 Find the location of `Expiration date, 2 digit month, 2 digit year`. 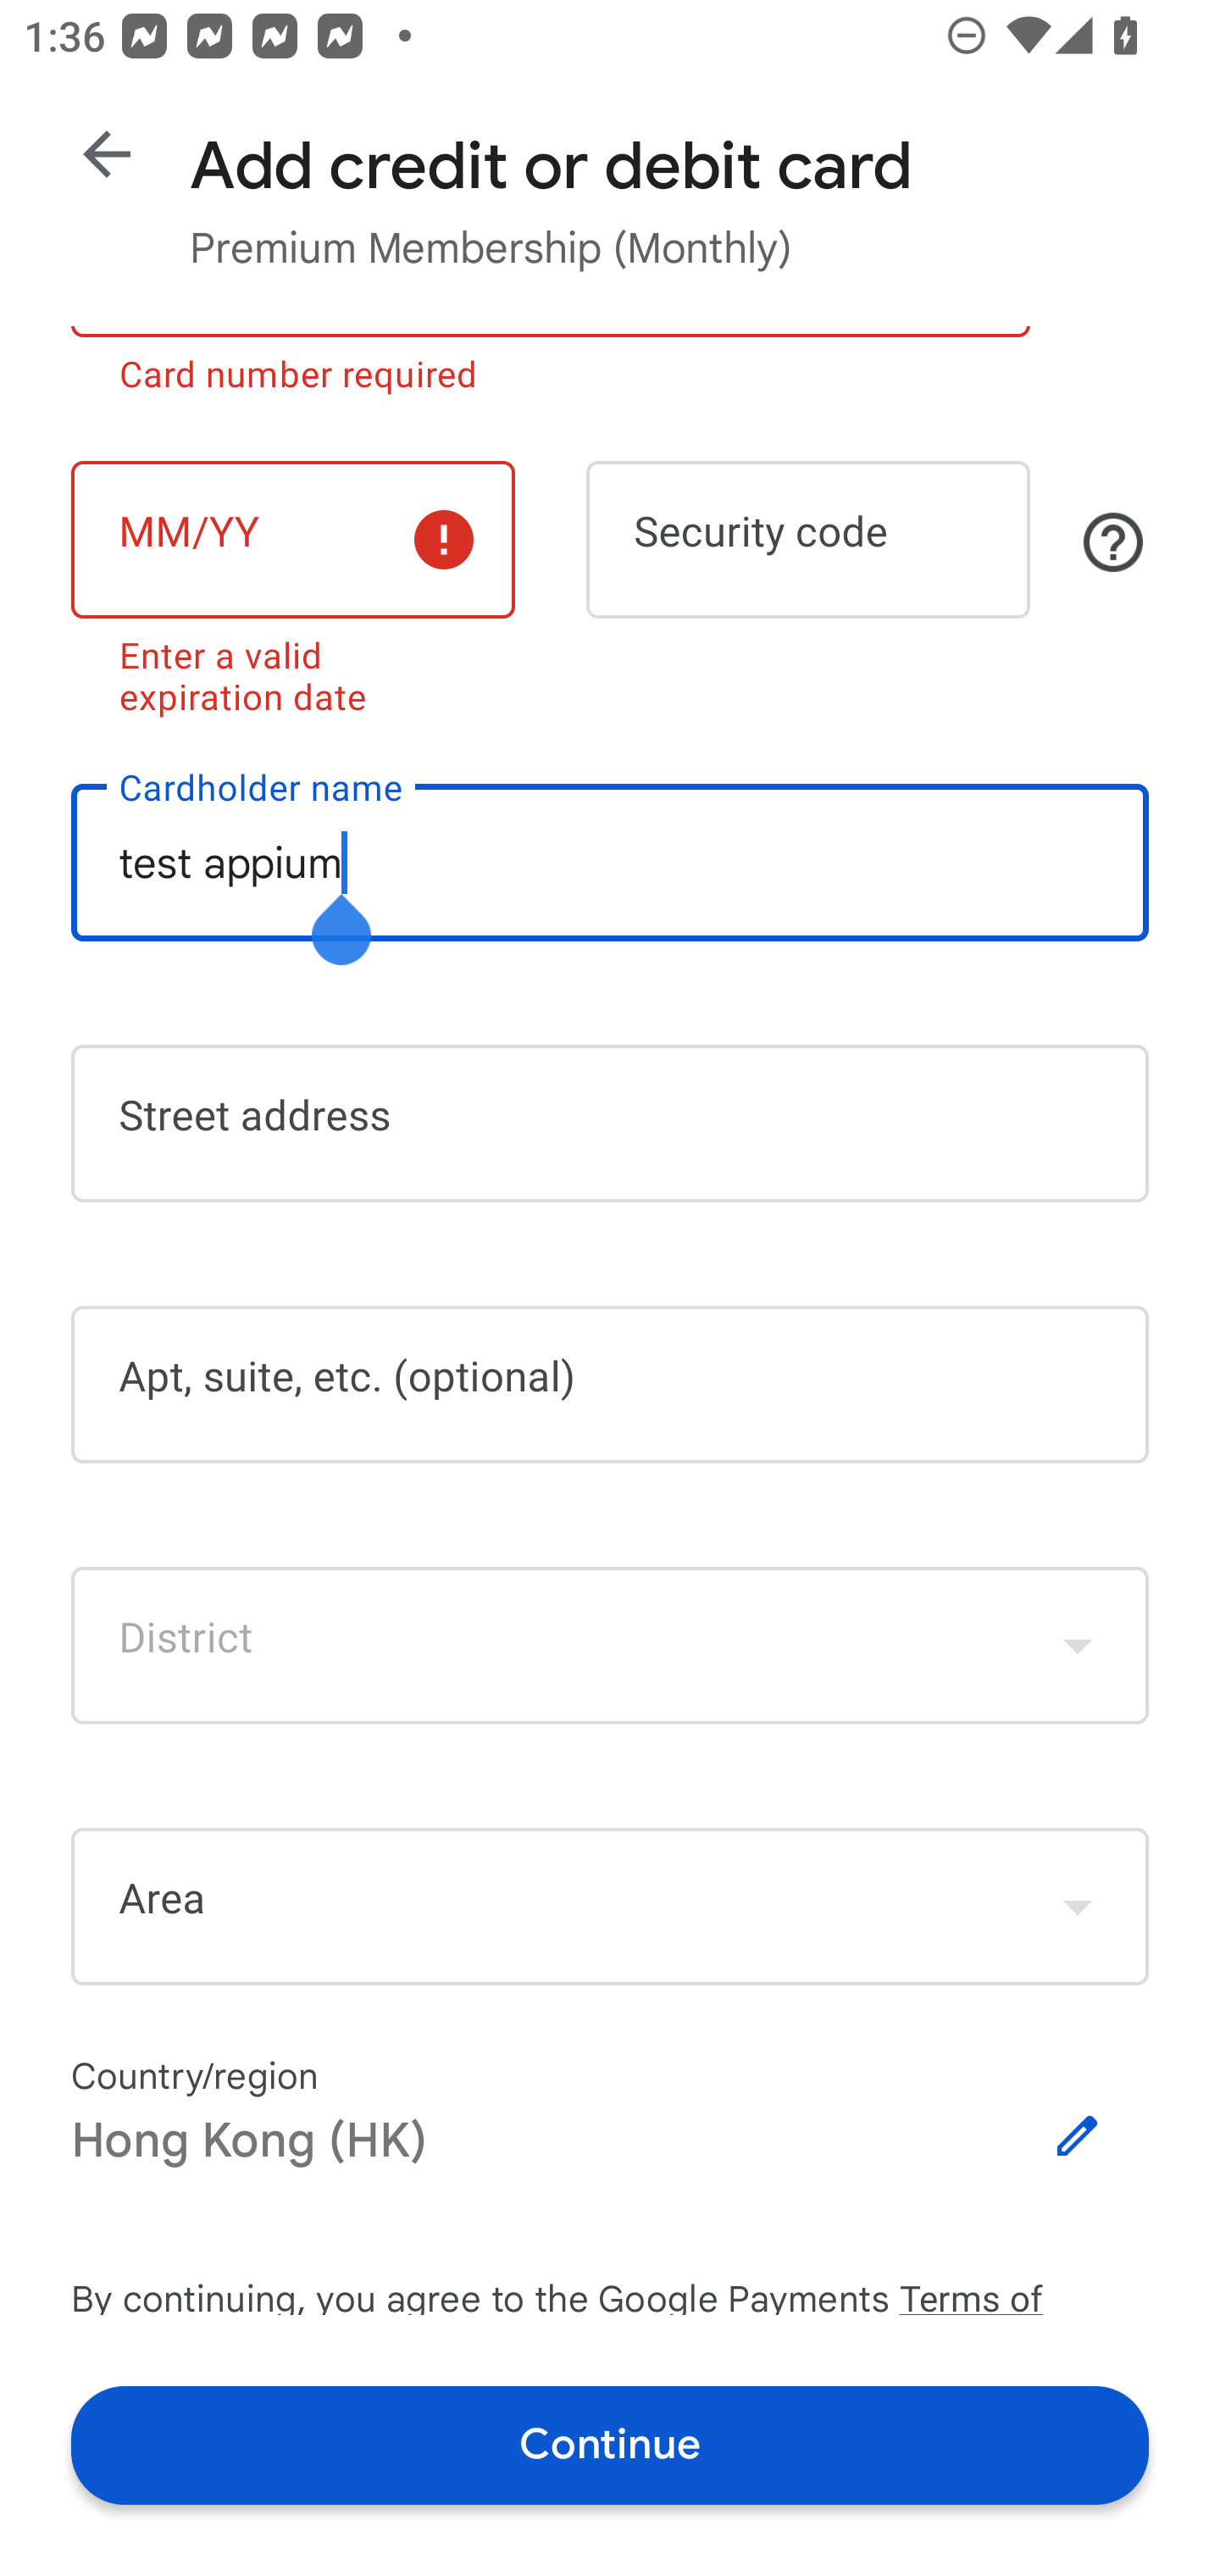

Expiration date, 2 digit month, 2 digit year is located at coordinates (292, 539).